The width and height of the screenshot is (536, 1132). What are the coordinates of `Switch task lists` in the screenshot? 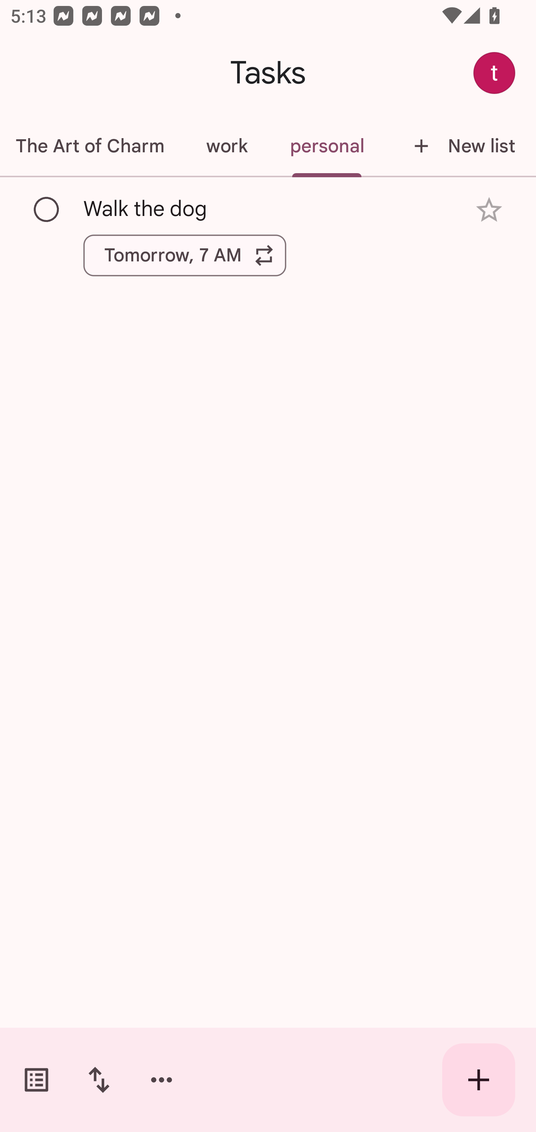 It's located at (36, 1080).